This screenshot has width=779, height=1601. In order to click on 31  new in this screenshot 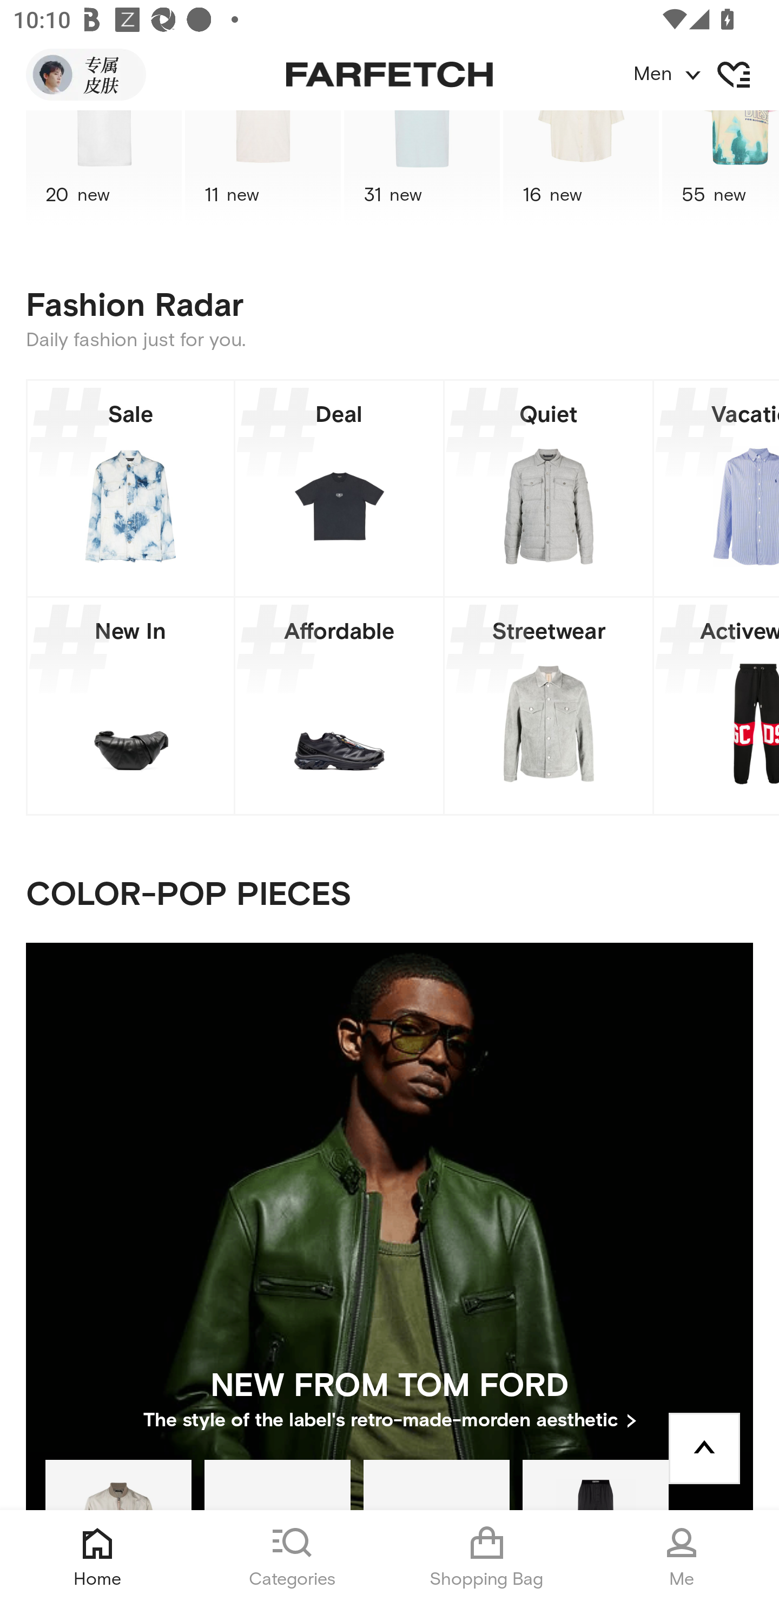, I will do `click(422, 169)`.